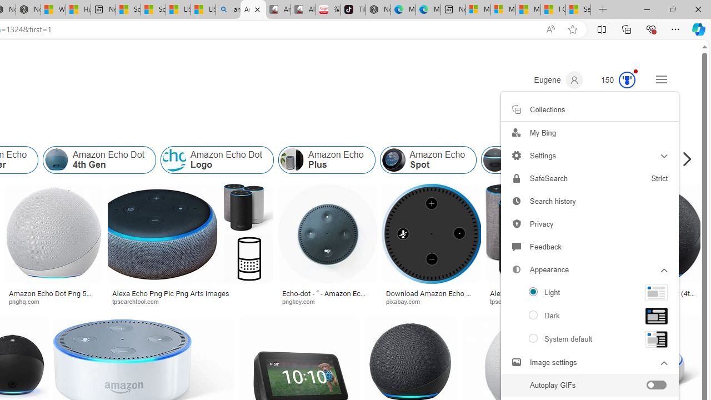 Image resolution: width=711 pixels, height=400 pixels. Describe the element at coordinates (353, 10) in the screenshot. I see `TikTok` at that location.